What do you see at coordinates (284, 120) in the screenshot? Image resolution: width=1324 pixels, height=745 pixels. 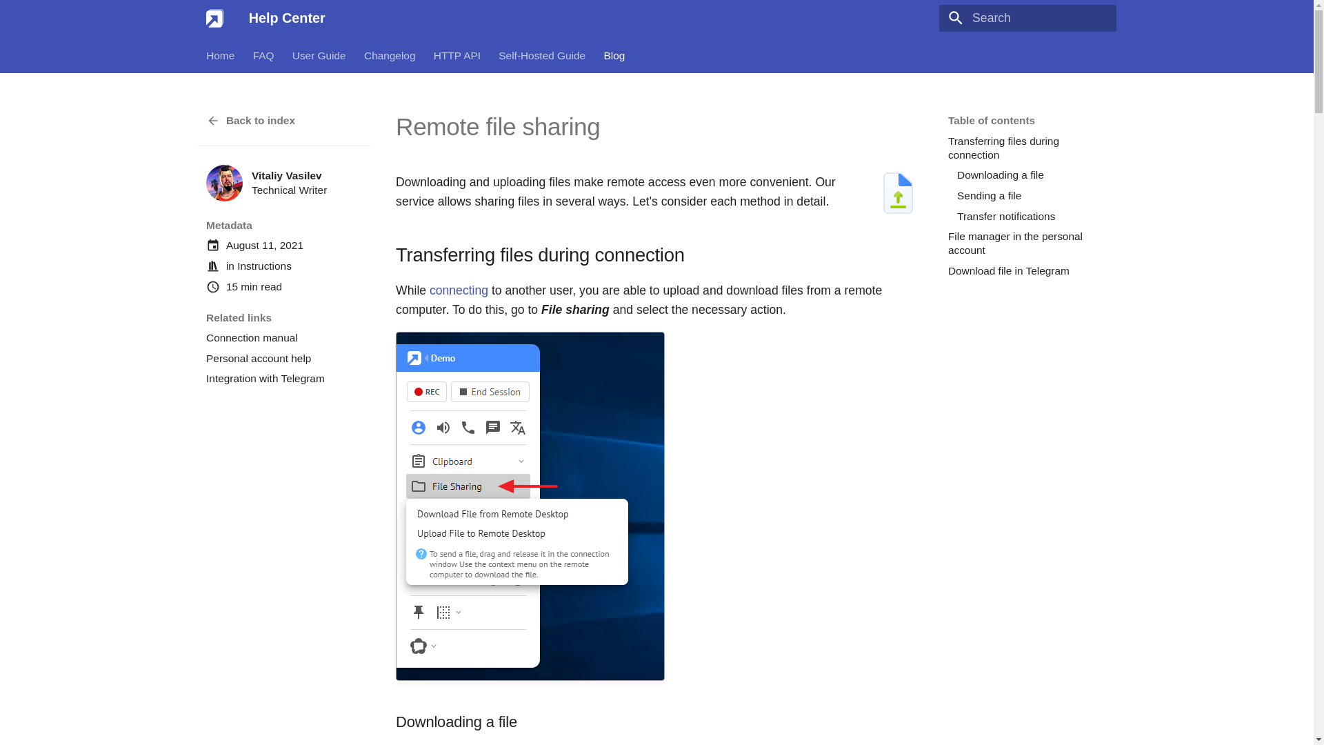 I see `Back to index` at bounding box center [284, 120].